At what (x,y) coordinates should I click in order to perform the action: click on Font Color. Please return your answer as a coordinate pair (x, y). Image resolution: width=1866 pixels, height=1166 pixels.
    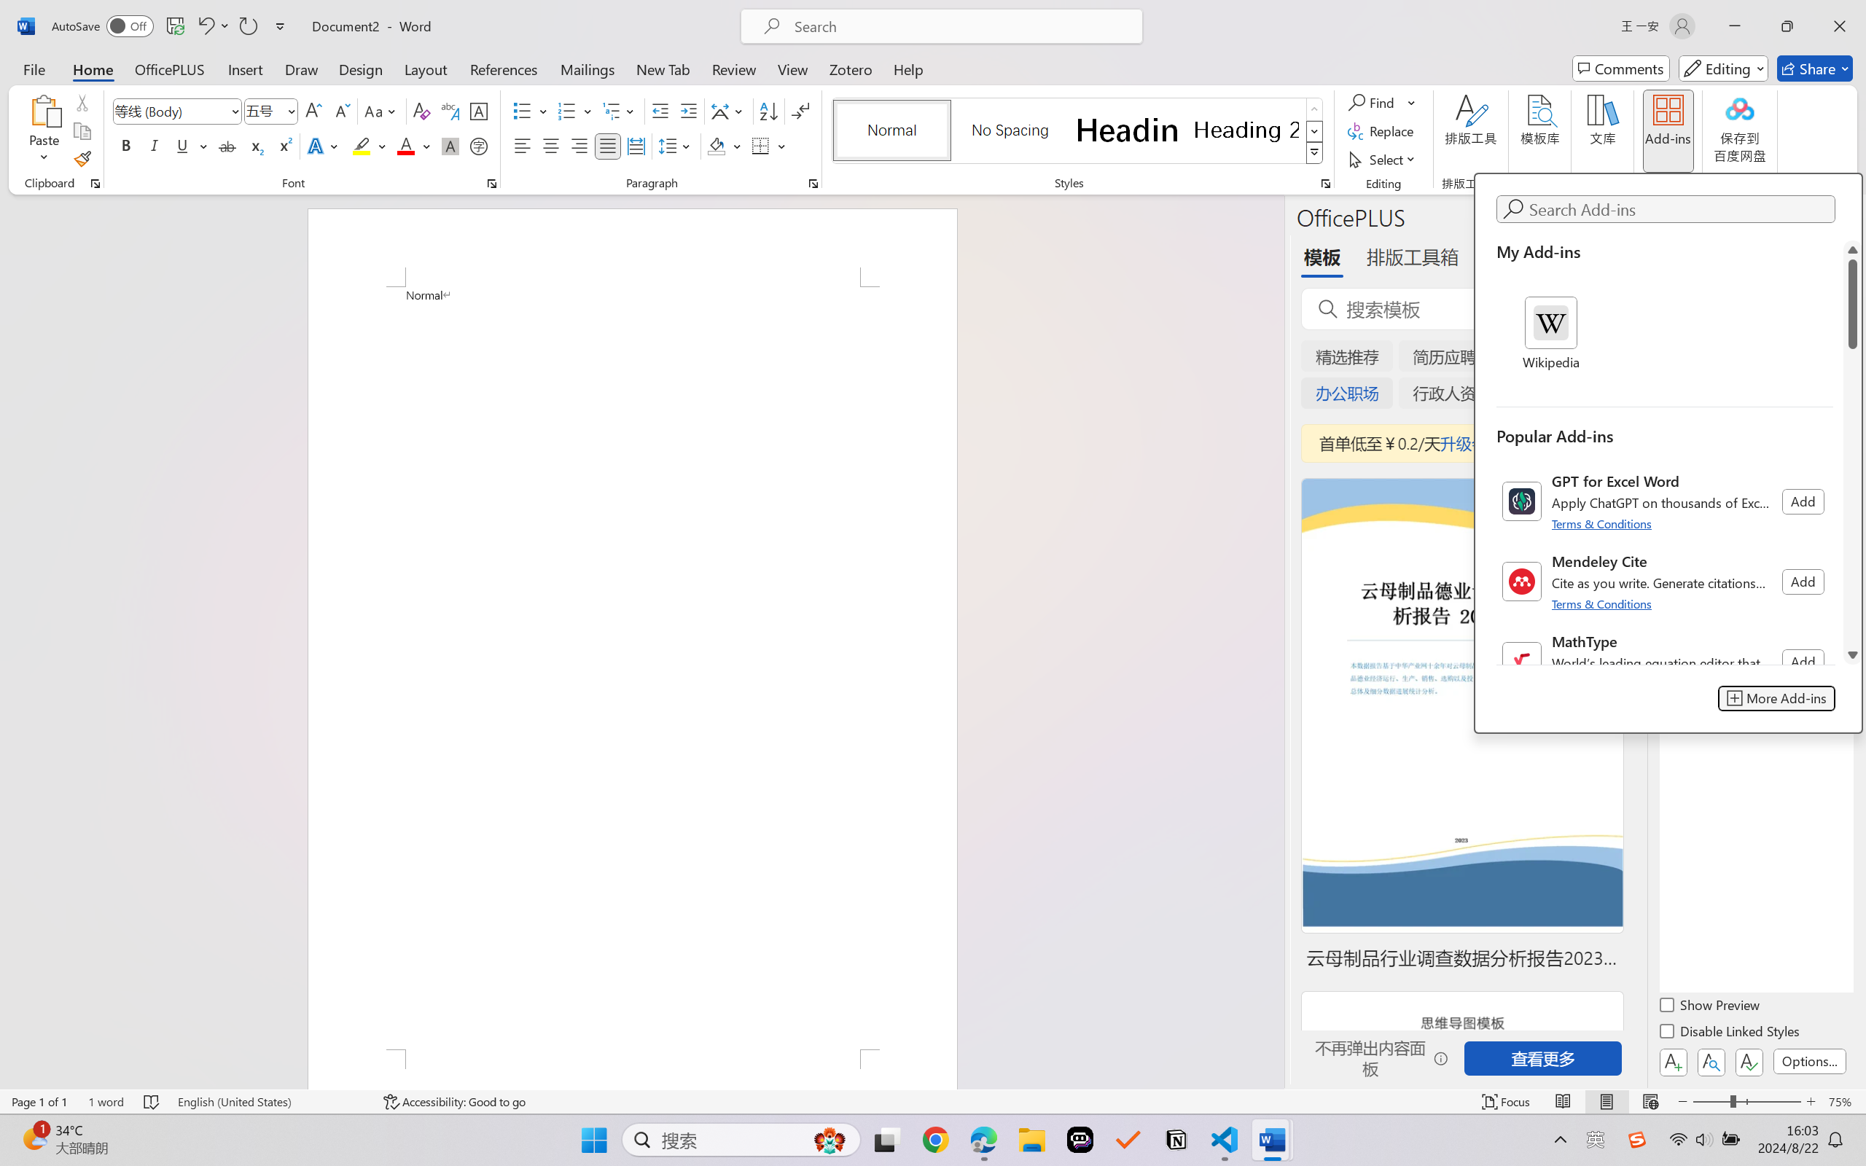
    Looking at the image, I should click on (414, 146).